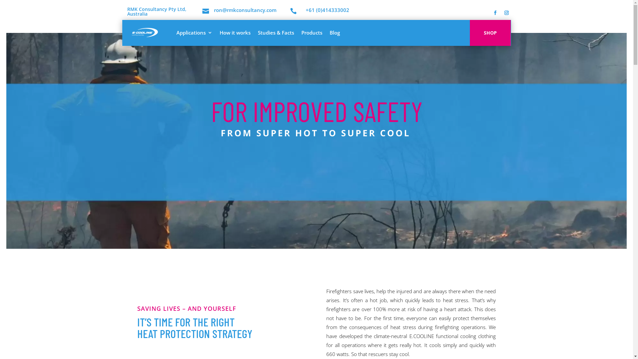  Describe the element at coordinates (506, 13) in the screenshot. I see `Follow on Instagram` at that location.